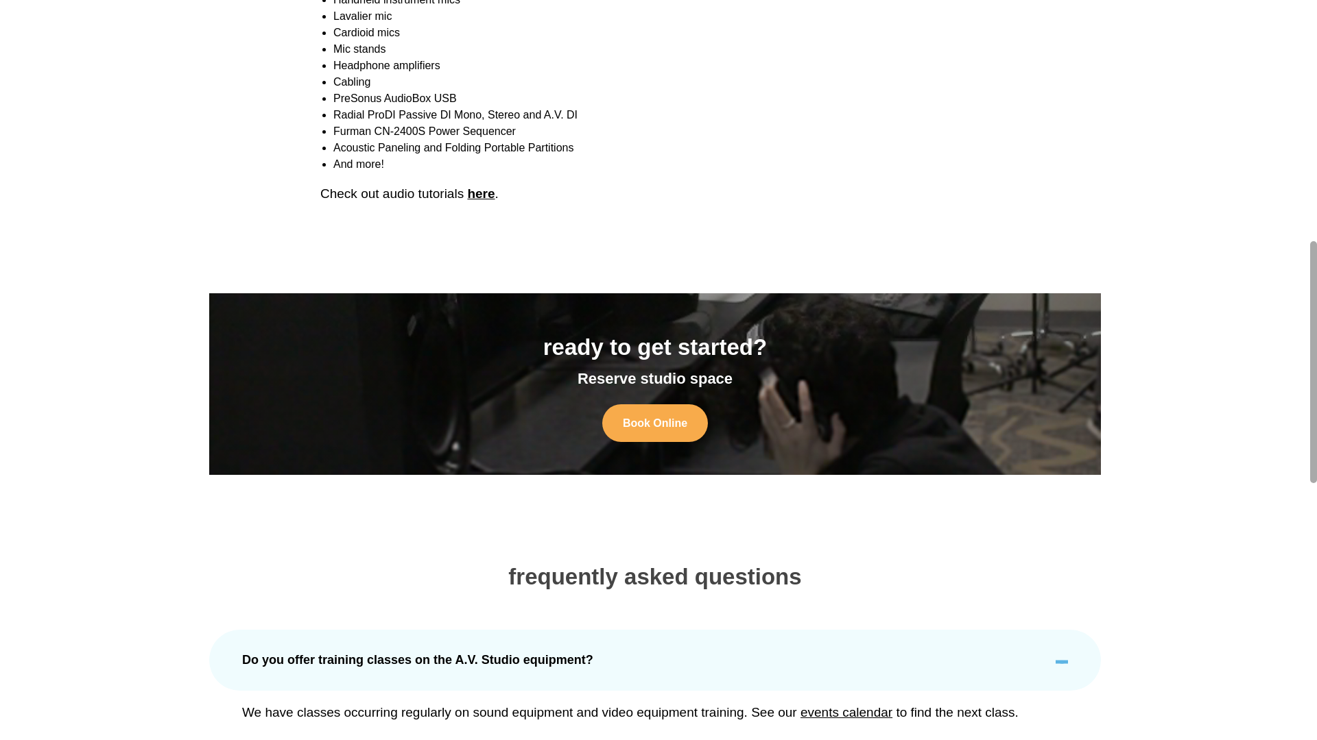  Describe the element at coordinates (654, 422) in the screenshot. I see `Book Online` at that location.